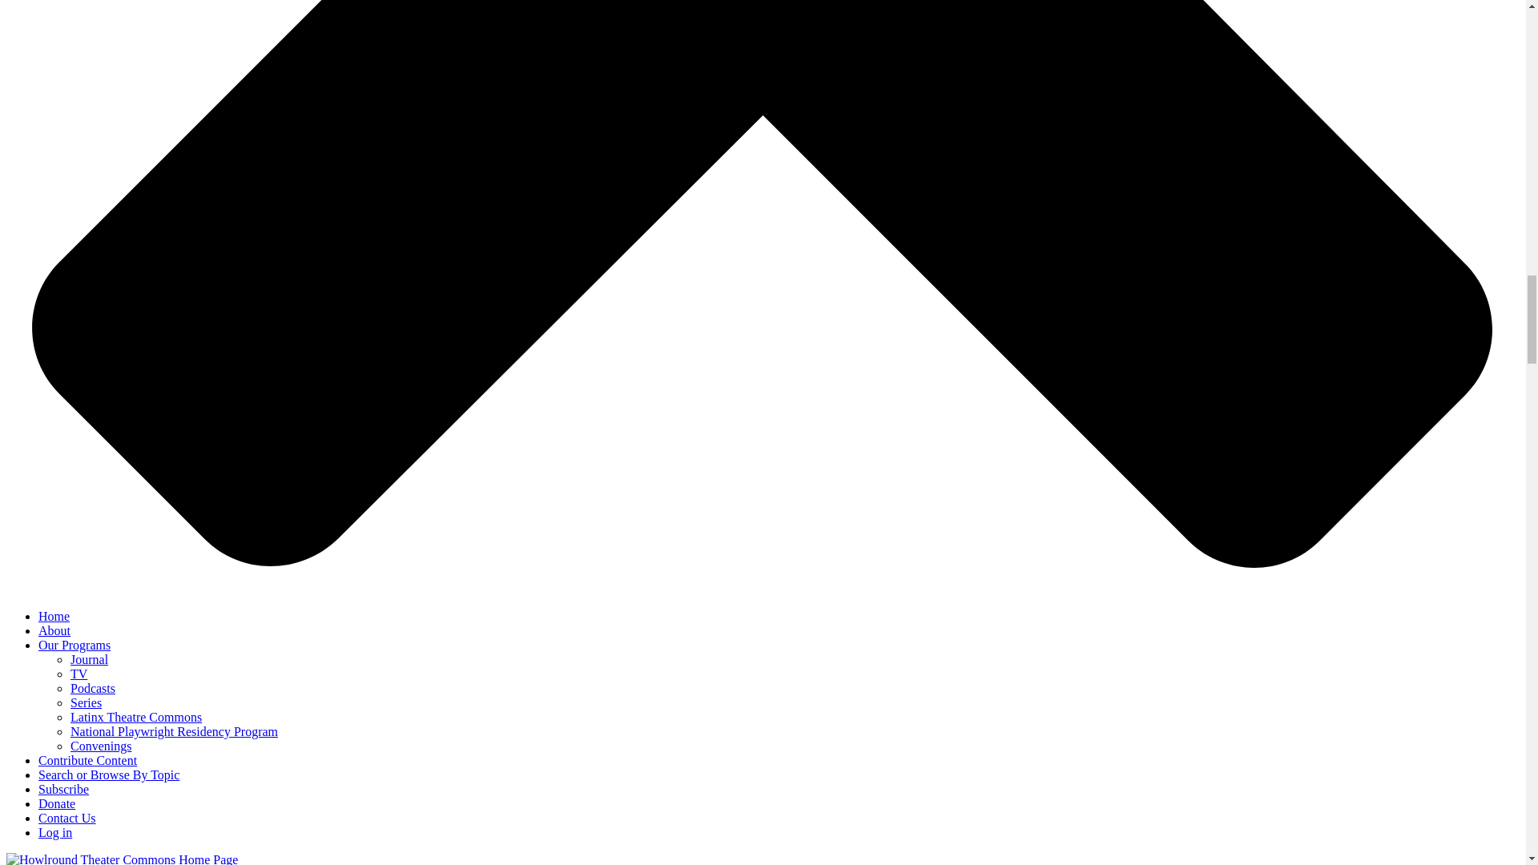 Image resolution: width=1538 pixels, height=865 pixels. What do you see at coordinates (89, 659) in the screenshot?
I see `Journal` at bounding box center [89, 659].